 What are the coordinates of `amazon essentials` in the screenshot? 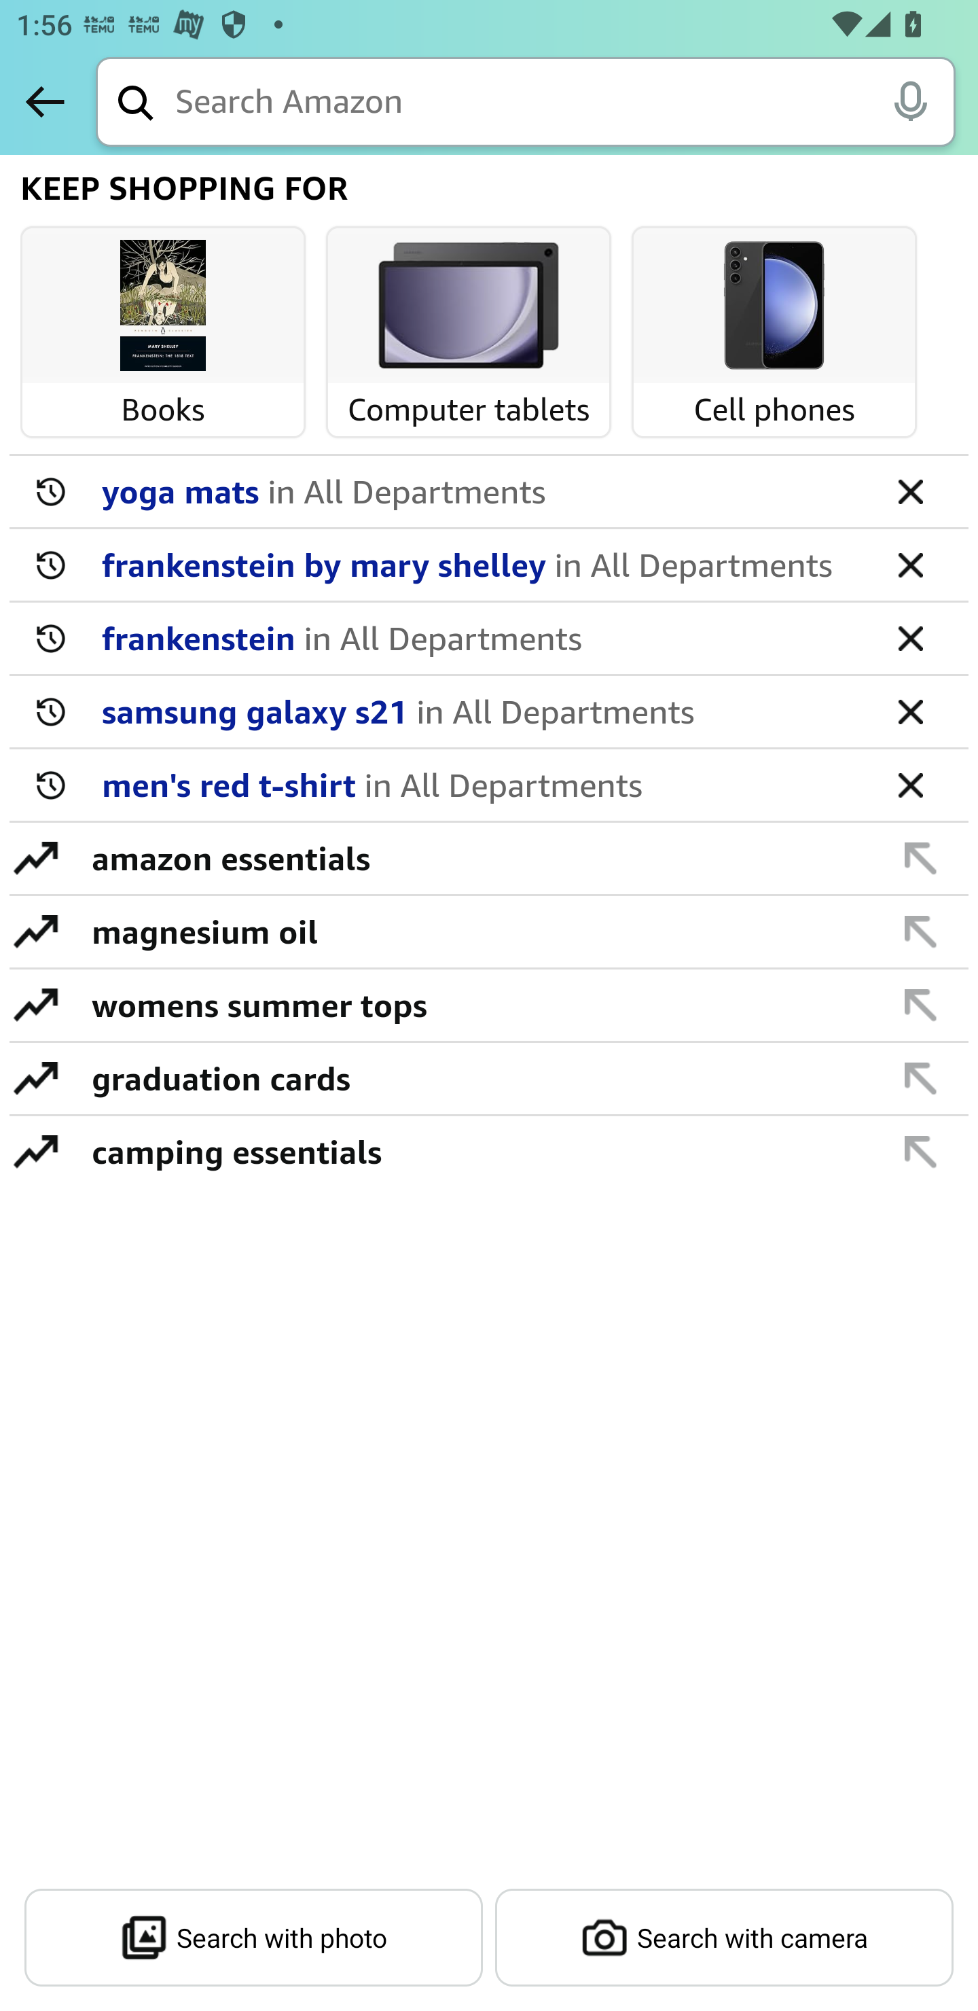 It's located at (475, 857).